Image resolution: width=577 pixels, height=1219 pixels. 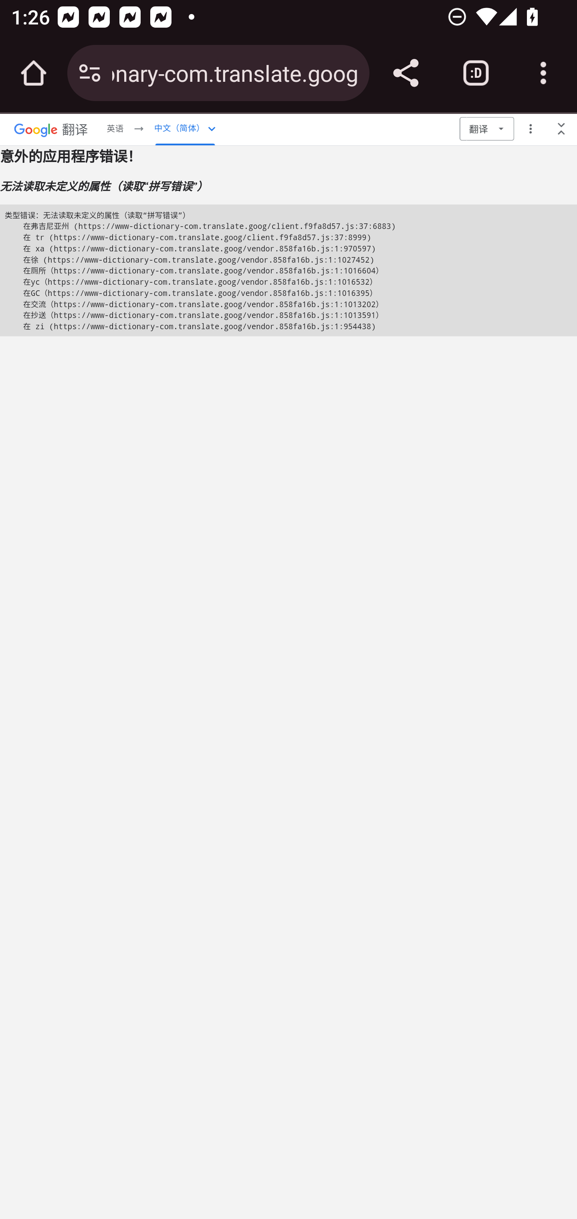 What do you see at coordinates (115, 128) in the screenshot?
I see `英语` at bounding box center [115, 128].